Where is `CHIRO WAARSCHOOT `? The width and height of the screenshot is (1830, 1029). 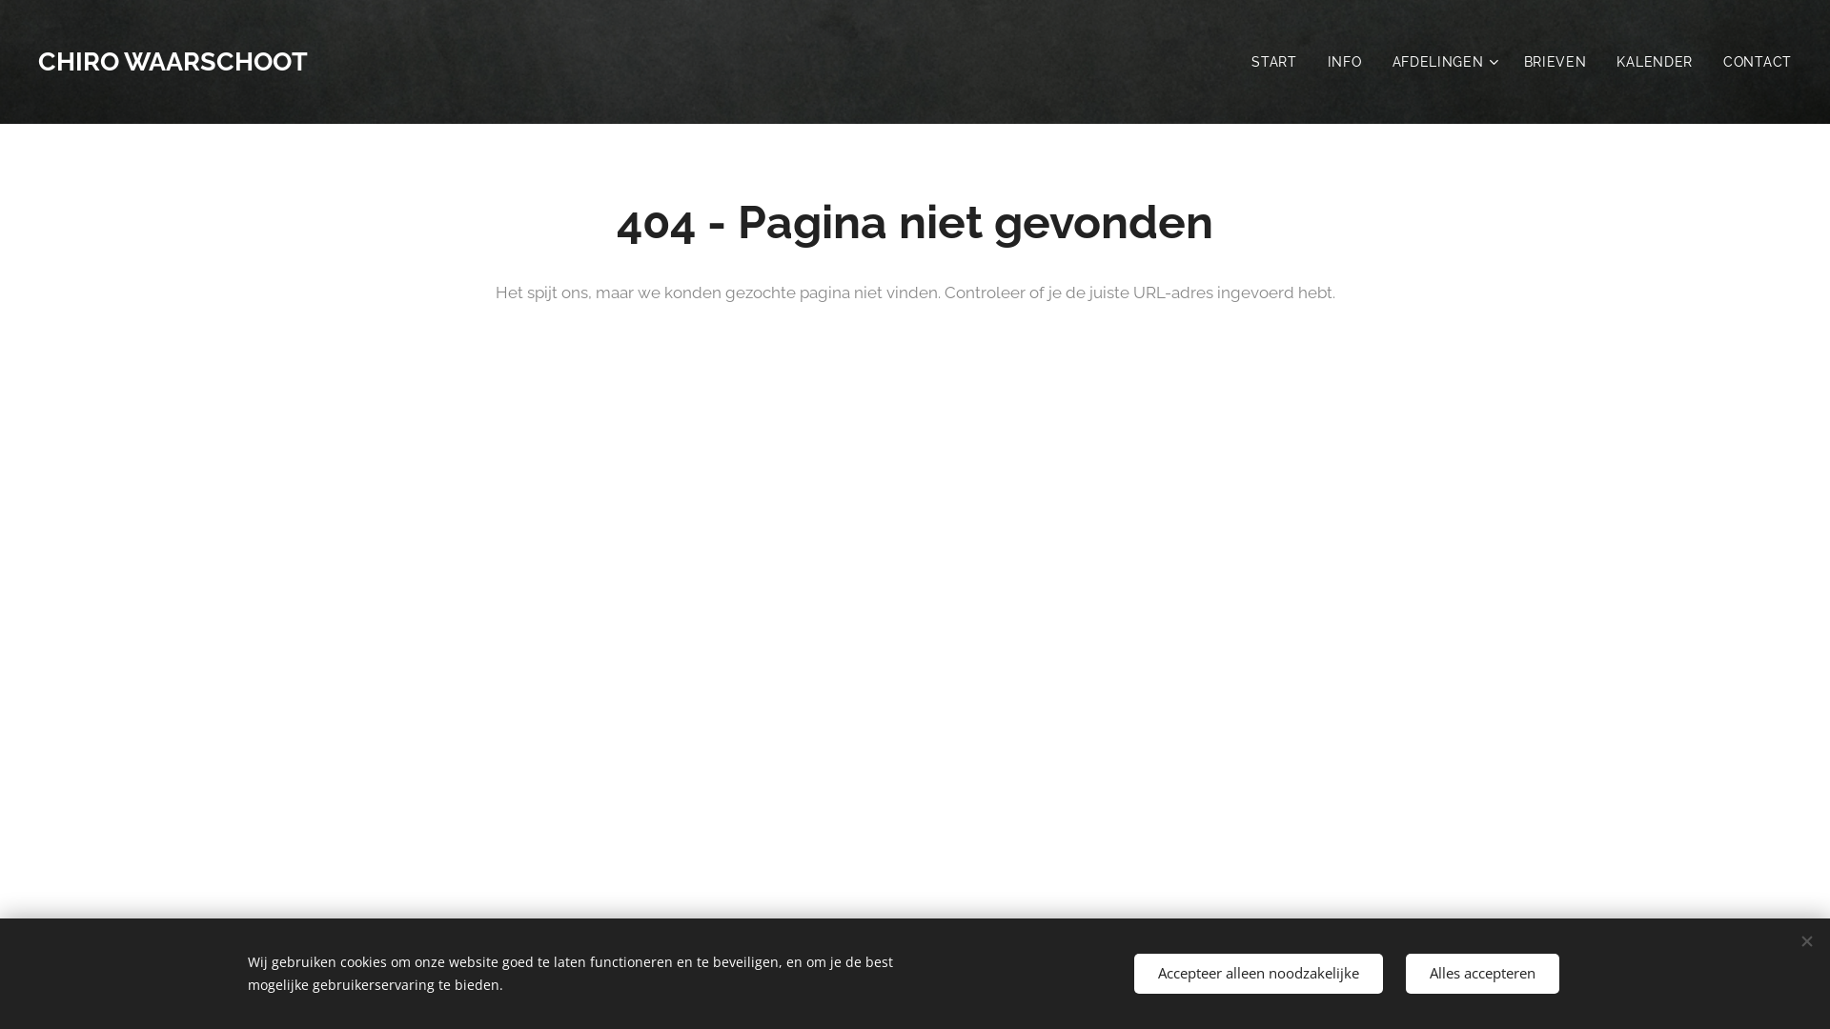
CHIRO WAARSCHOOT  is located at coordinates (175, 62).